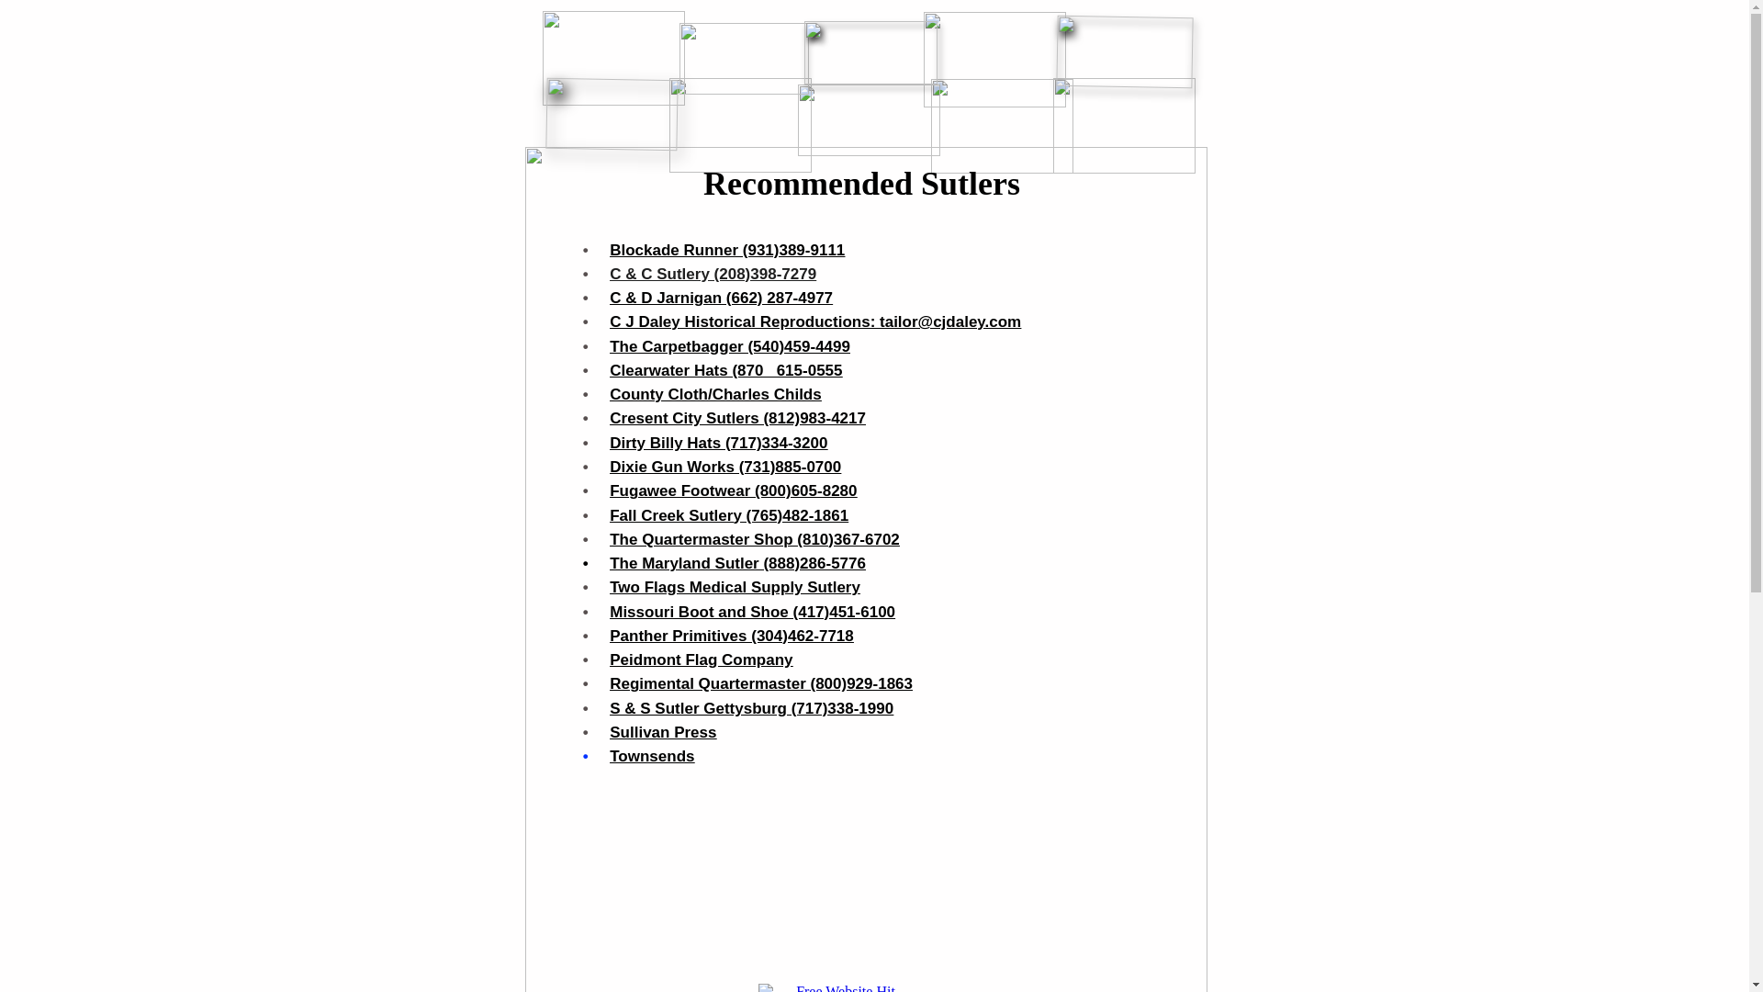 Image resolution: width=1763 pixels, height=992 pixels. I want to click on Dirty Billy Hats (717)334-3200, so click(718, 443).